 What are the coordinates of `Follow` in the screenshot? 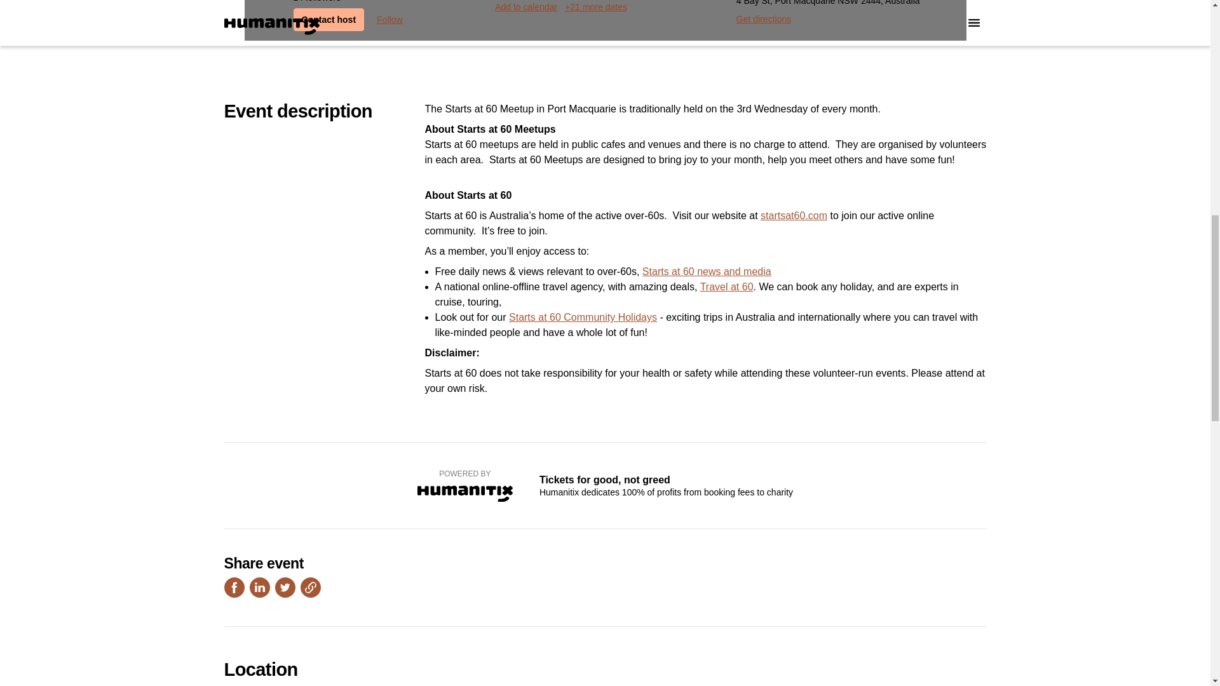 It's located at (390, 19).